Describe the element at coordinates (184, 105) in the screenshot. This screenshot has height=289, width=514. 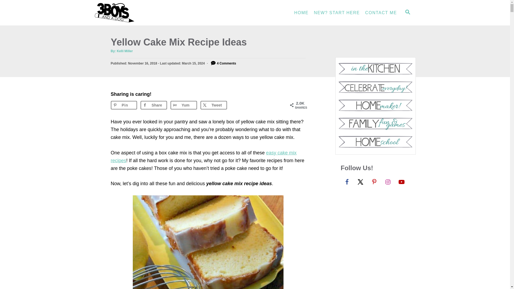
I see `Yum` at that location.